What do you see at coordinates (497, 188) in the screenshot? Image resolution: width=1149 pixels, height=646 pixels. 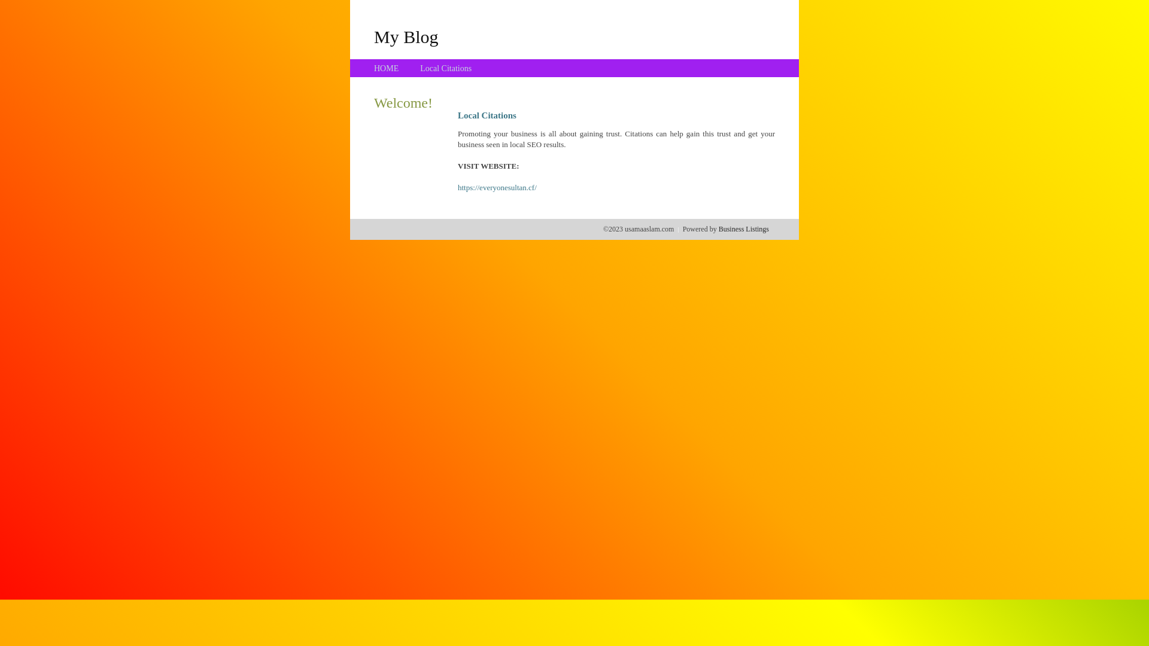 I see `https://everyonesultan.cf/` at bounding box center [497, 188].